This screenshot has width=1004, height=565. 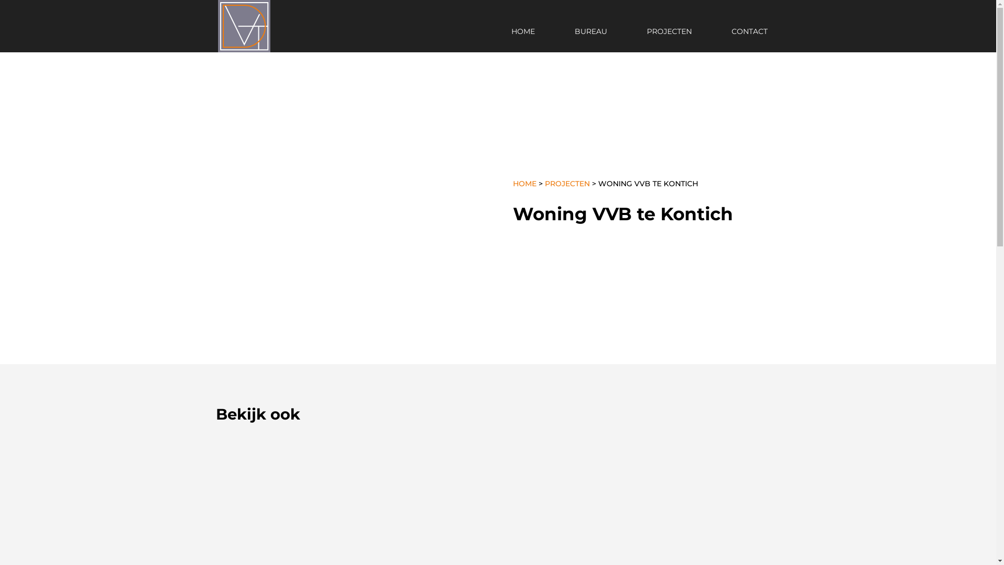 What do you see at coordinates (525, 184) in the screenshot?
I see `HOME` at bounding box center [525, 184].